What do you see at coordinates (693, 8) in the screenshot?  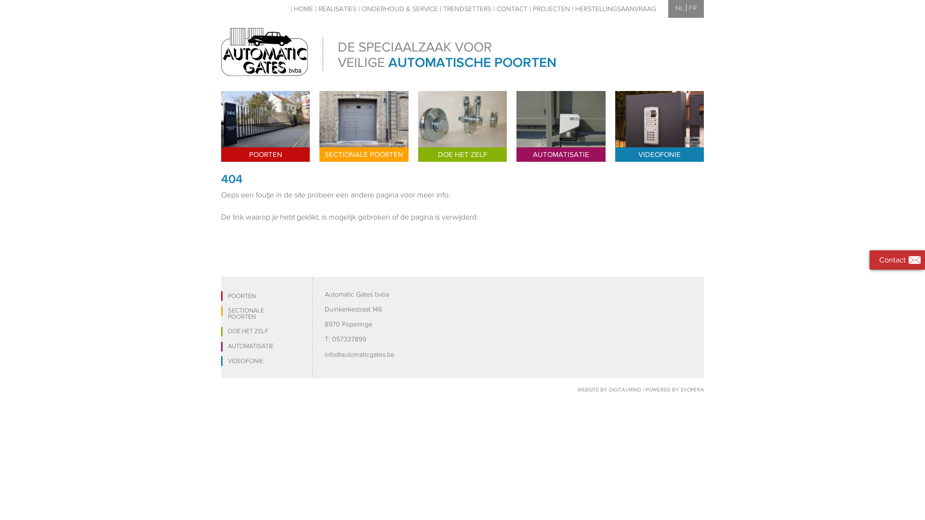 I see `FR` at bounding box center [693, 8].